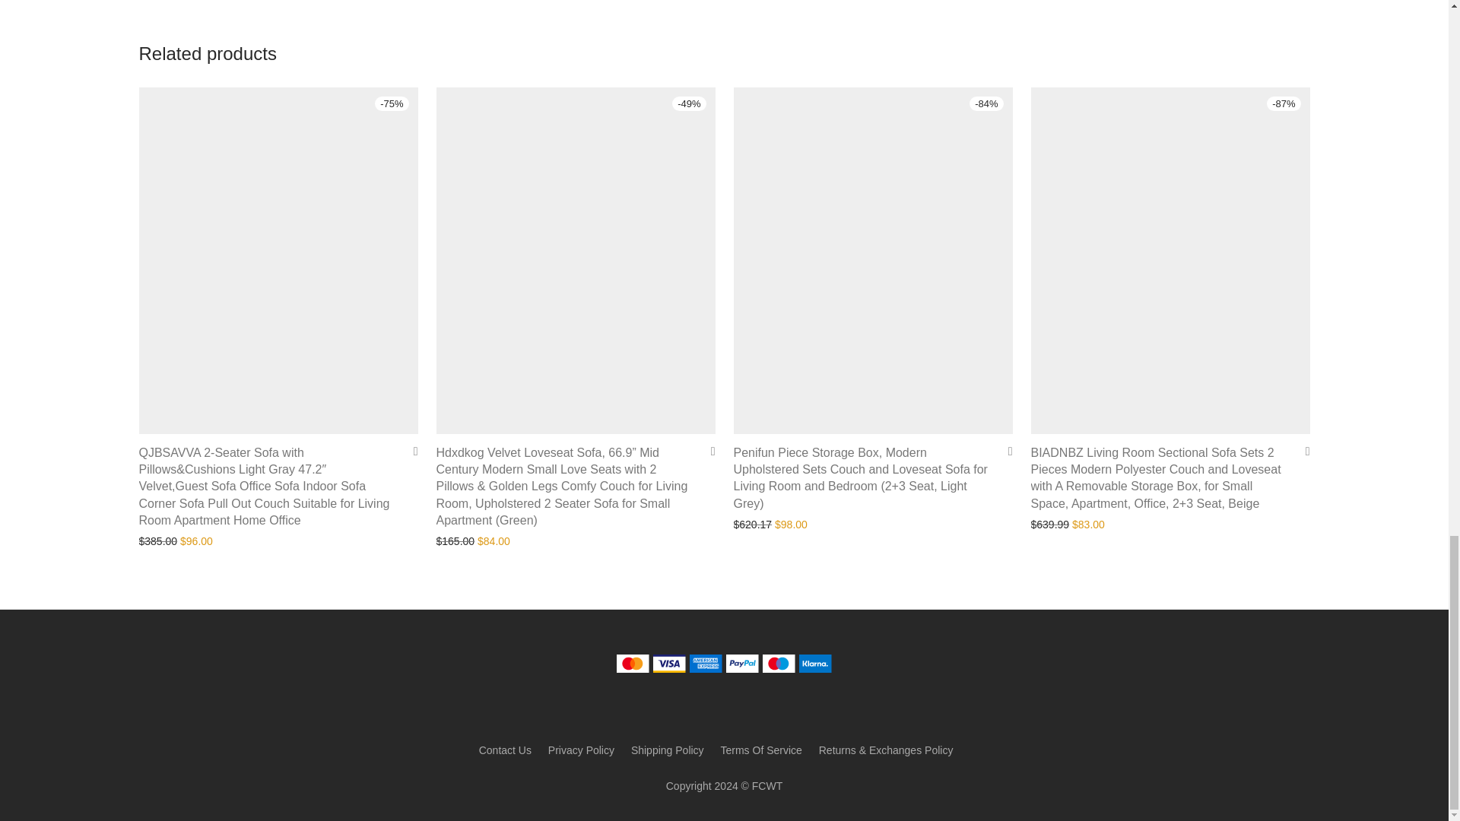  Describe the element at coordinates (410, 451) in the screenshot. I see `Add to Wishlist` at that location.